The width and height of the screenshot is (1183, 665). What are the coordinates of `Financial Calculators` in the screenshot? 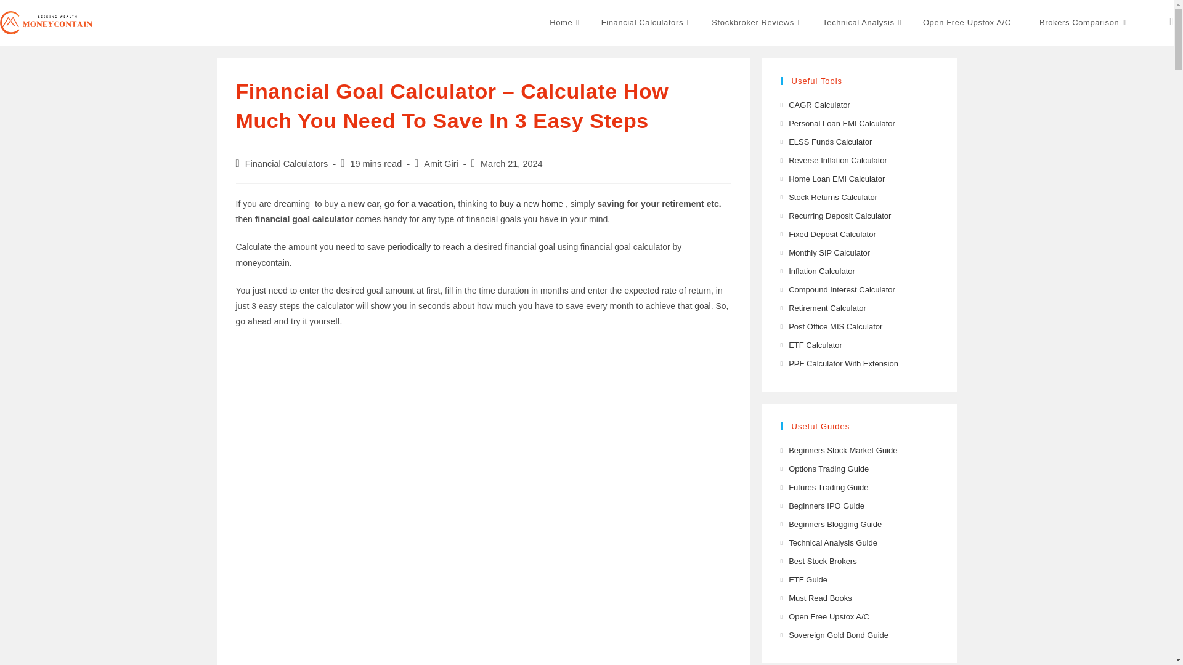 It's located at (647, 23).